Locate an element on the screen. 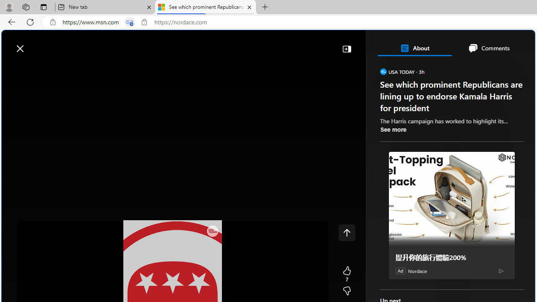 The image size is (537, 302). Enter your search term is located at coordinates (270, 44).